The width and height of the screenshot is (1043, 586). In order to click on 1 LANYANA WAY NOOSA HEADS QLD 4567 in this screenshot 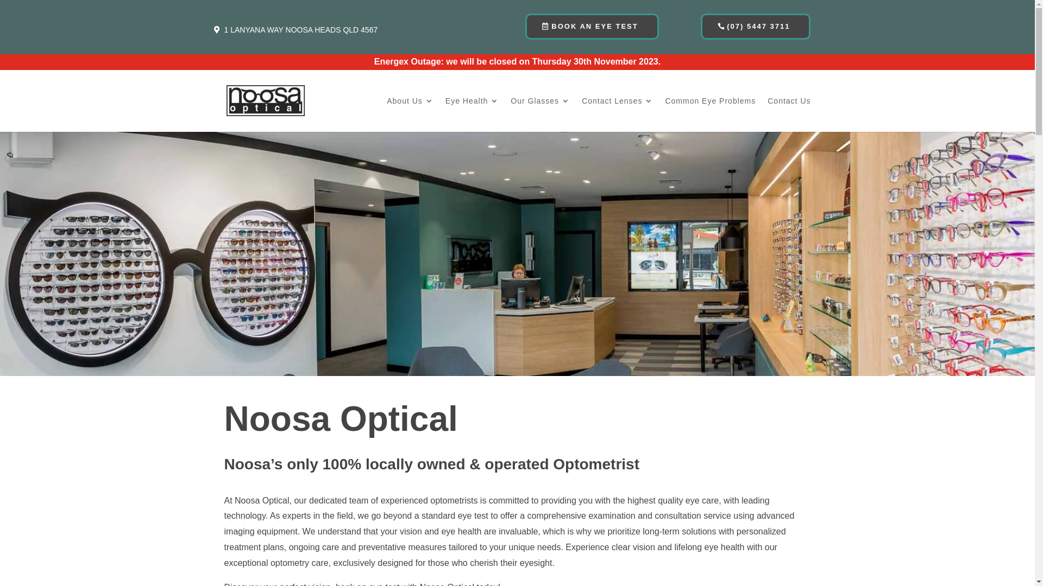, I will do `click(301, 30)`.